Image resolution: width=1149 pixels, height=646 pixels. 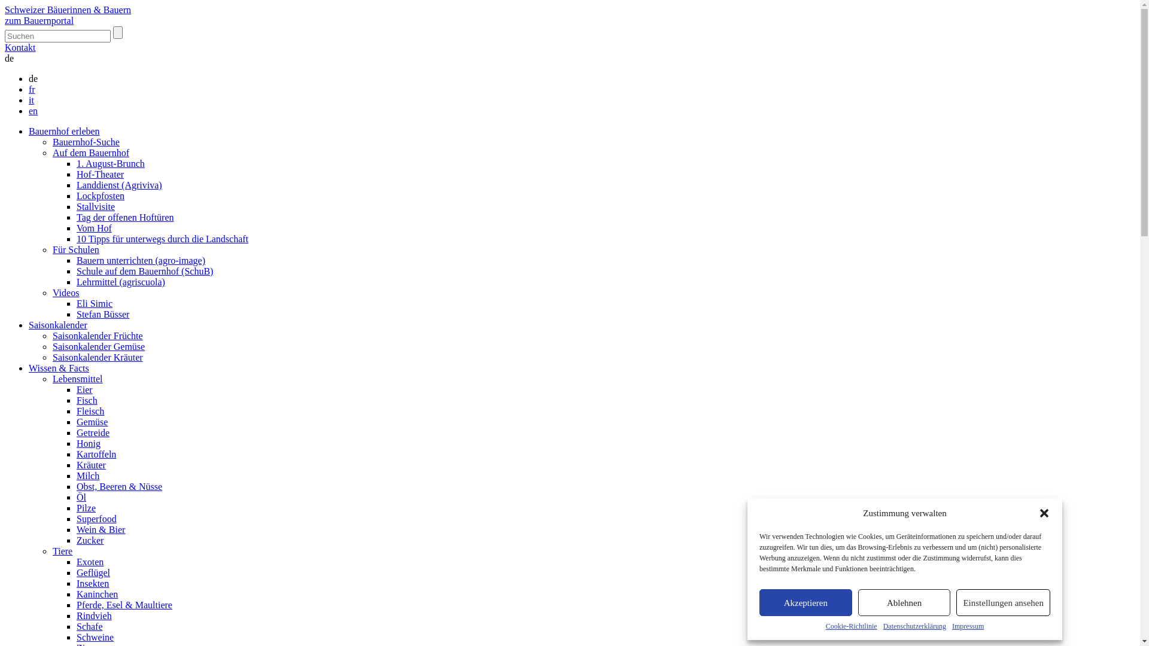 What do you see at coordinates (90, 541) in the screenshot?
I see `Zucker` at bounding box center [90, 541].